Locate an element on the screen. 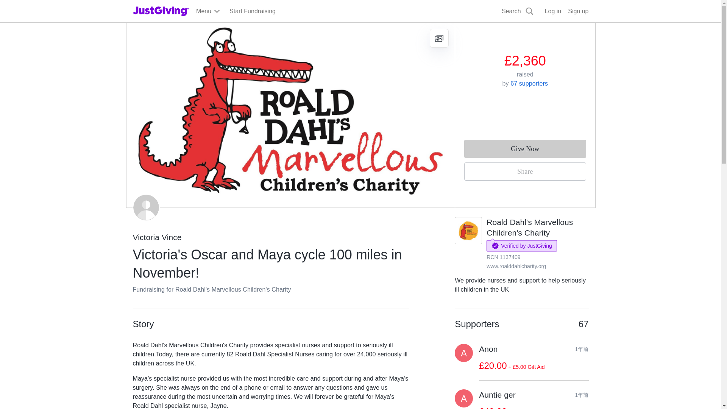  Search is located at coordinates (459, 29).